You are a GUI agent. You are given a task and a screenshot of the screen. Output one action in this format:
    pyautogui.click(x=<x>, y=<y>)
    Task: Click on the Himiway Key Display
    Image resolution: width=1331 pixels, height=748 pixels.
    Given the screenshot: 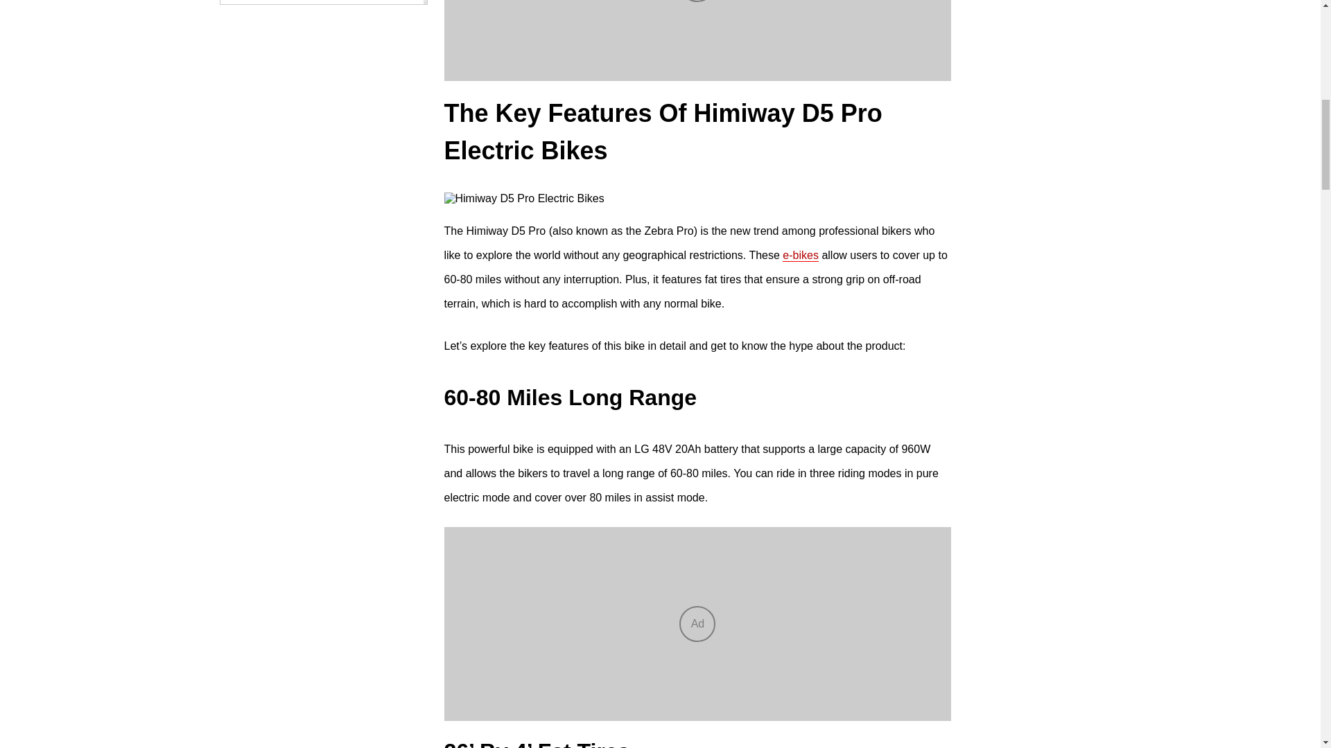 What is the action you would take?
    pyautogui.click(x=304, y=174)
    